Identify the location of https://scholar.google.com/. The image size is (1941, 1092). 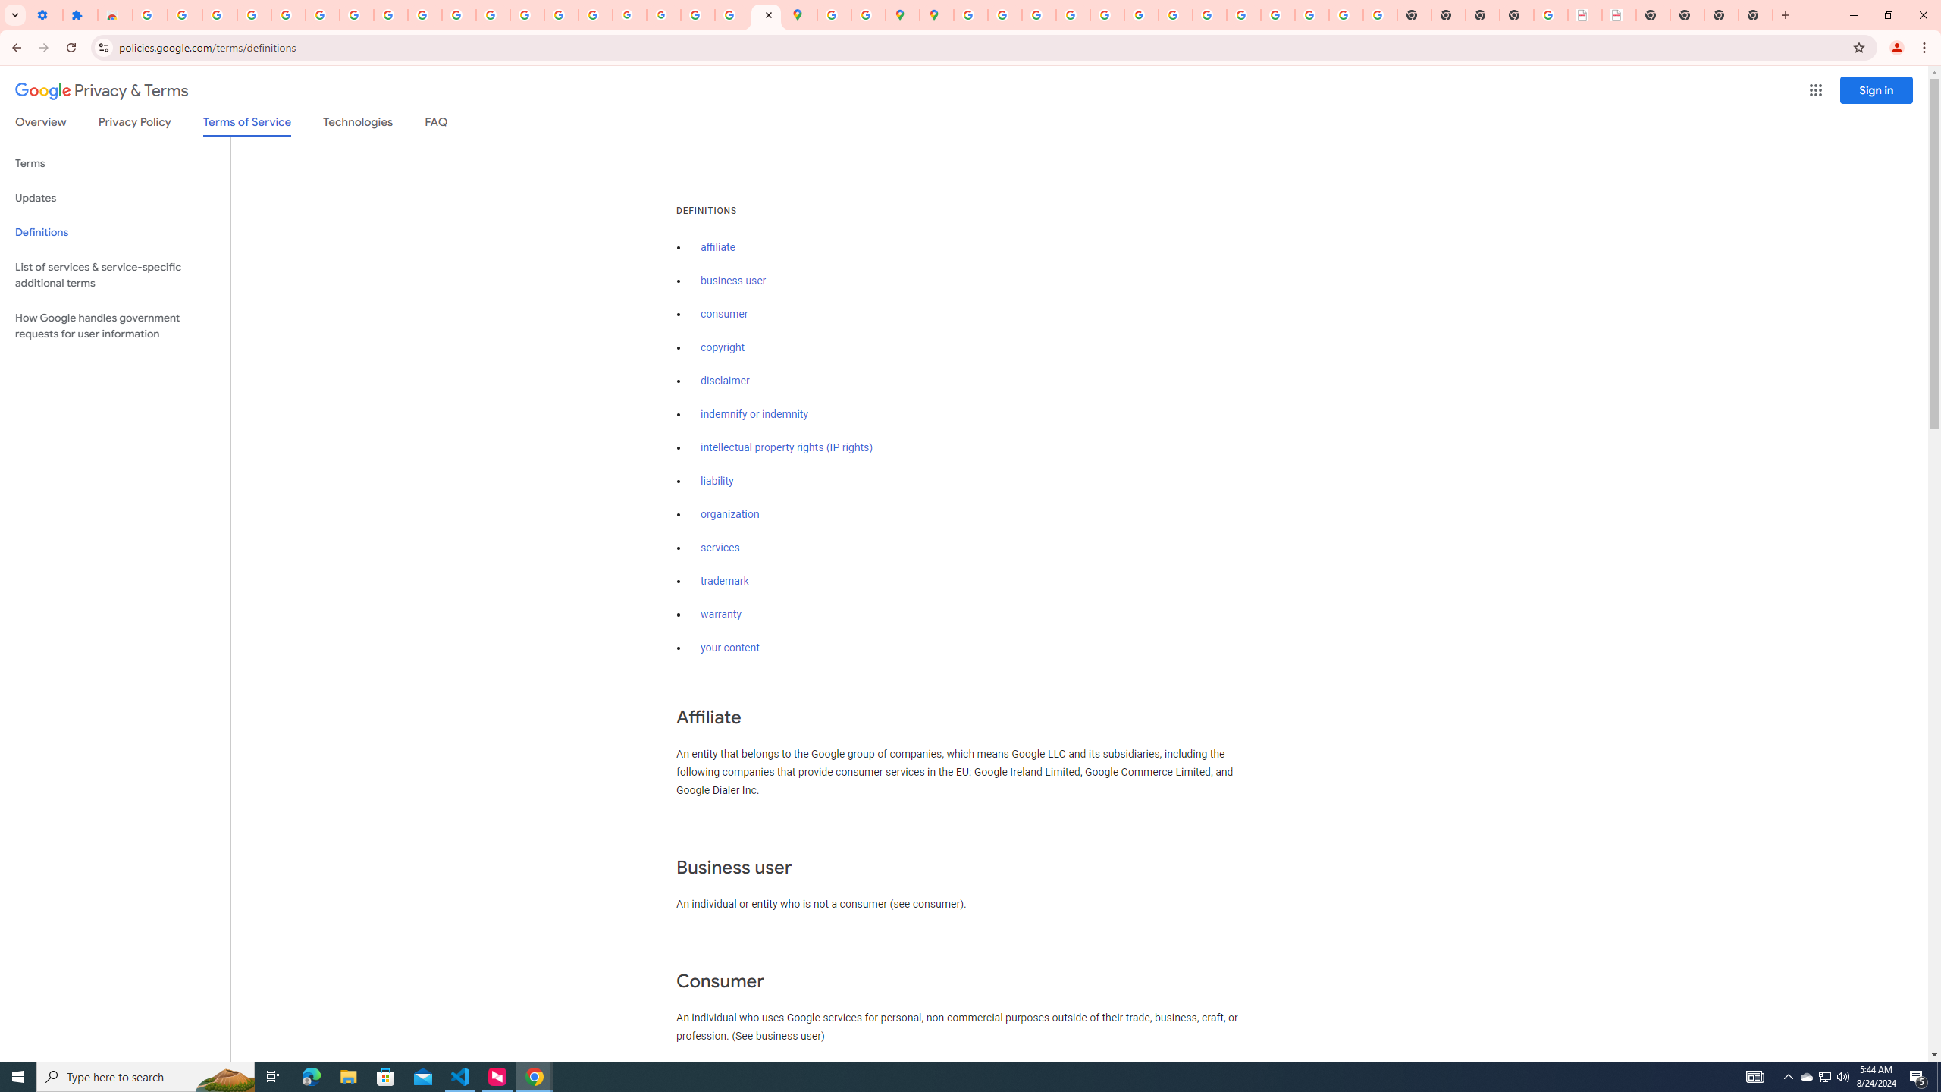
(493, 15).